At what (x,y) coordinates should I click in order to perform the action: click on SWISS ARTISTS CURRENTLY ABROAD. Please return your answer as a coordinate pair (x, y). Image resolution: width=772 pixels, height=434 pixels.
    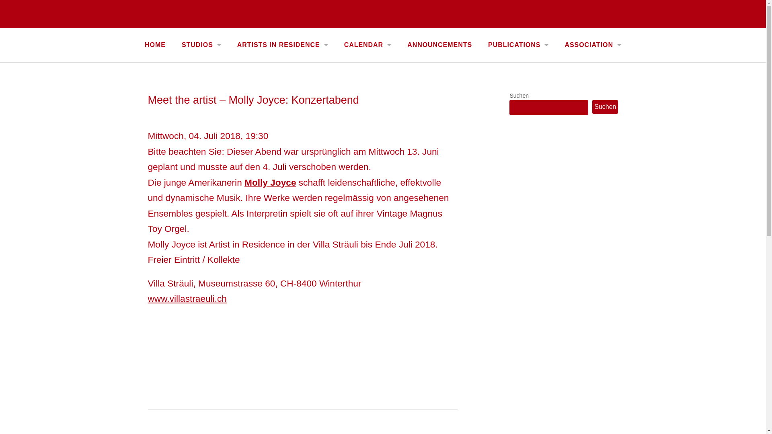
    Looking at the image, I should click on (283, 91).